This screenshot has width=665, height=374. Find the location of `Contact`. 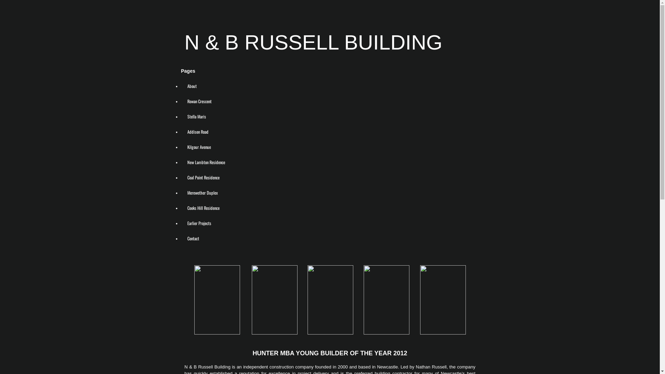

Contact is located at coordinates (193, 238).